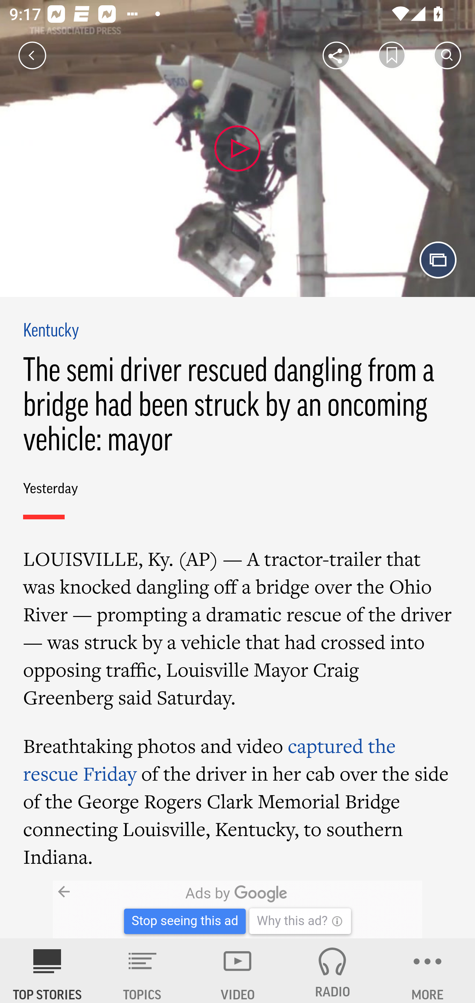 The width and height of the screenshot is (475, 1003). What do you see at coordinates (237, 971) in the screenshot?
I see `VIDEO` at bounding box center [237, 971].